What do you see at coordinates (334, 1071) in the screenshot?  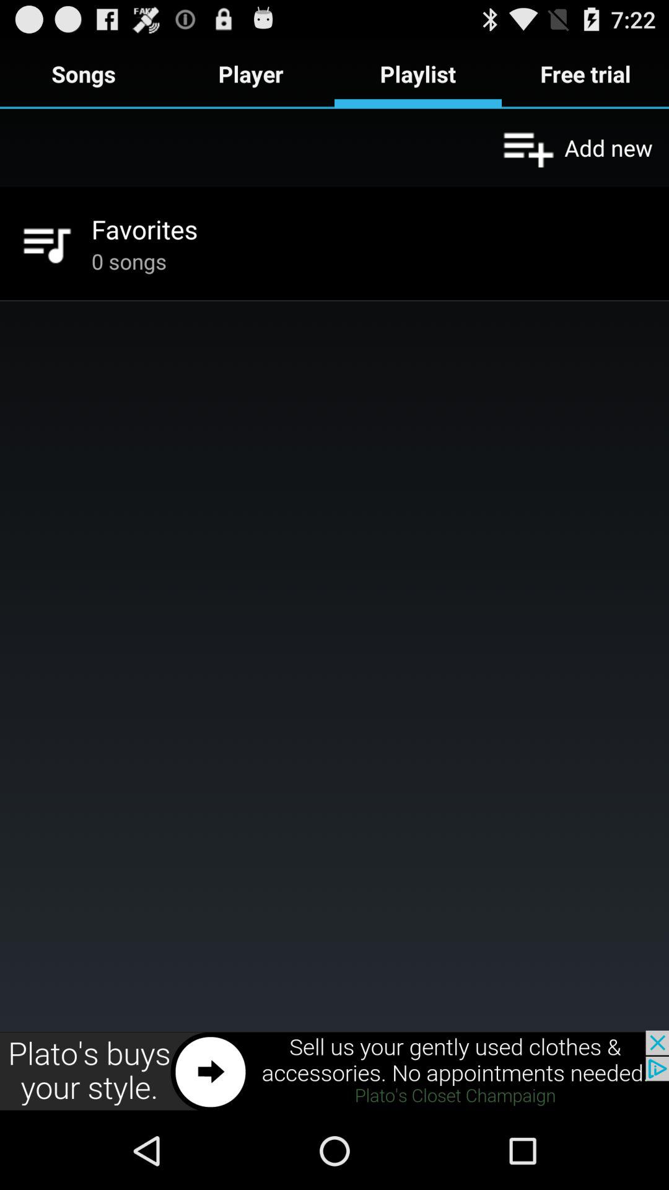 I see `click the advertisement` at bounding box center [334, 1071].